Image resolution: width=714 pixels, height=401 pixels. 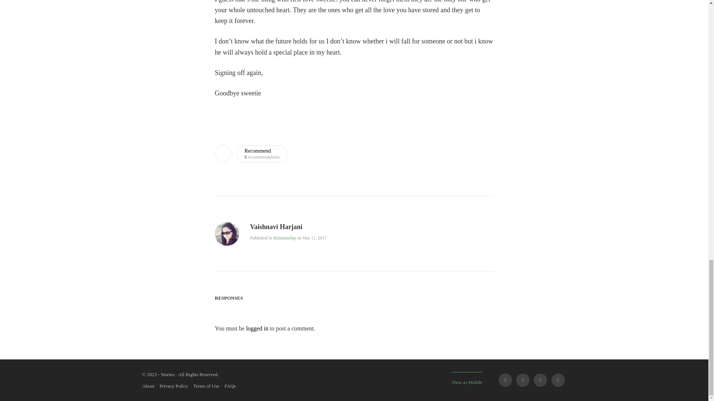 What do you see at coordinates (227, 241) in the screenshot?
I see `View all posts by Vaishnavi Harjani` at bounding box center [227, 241].